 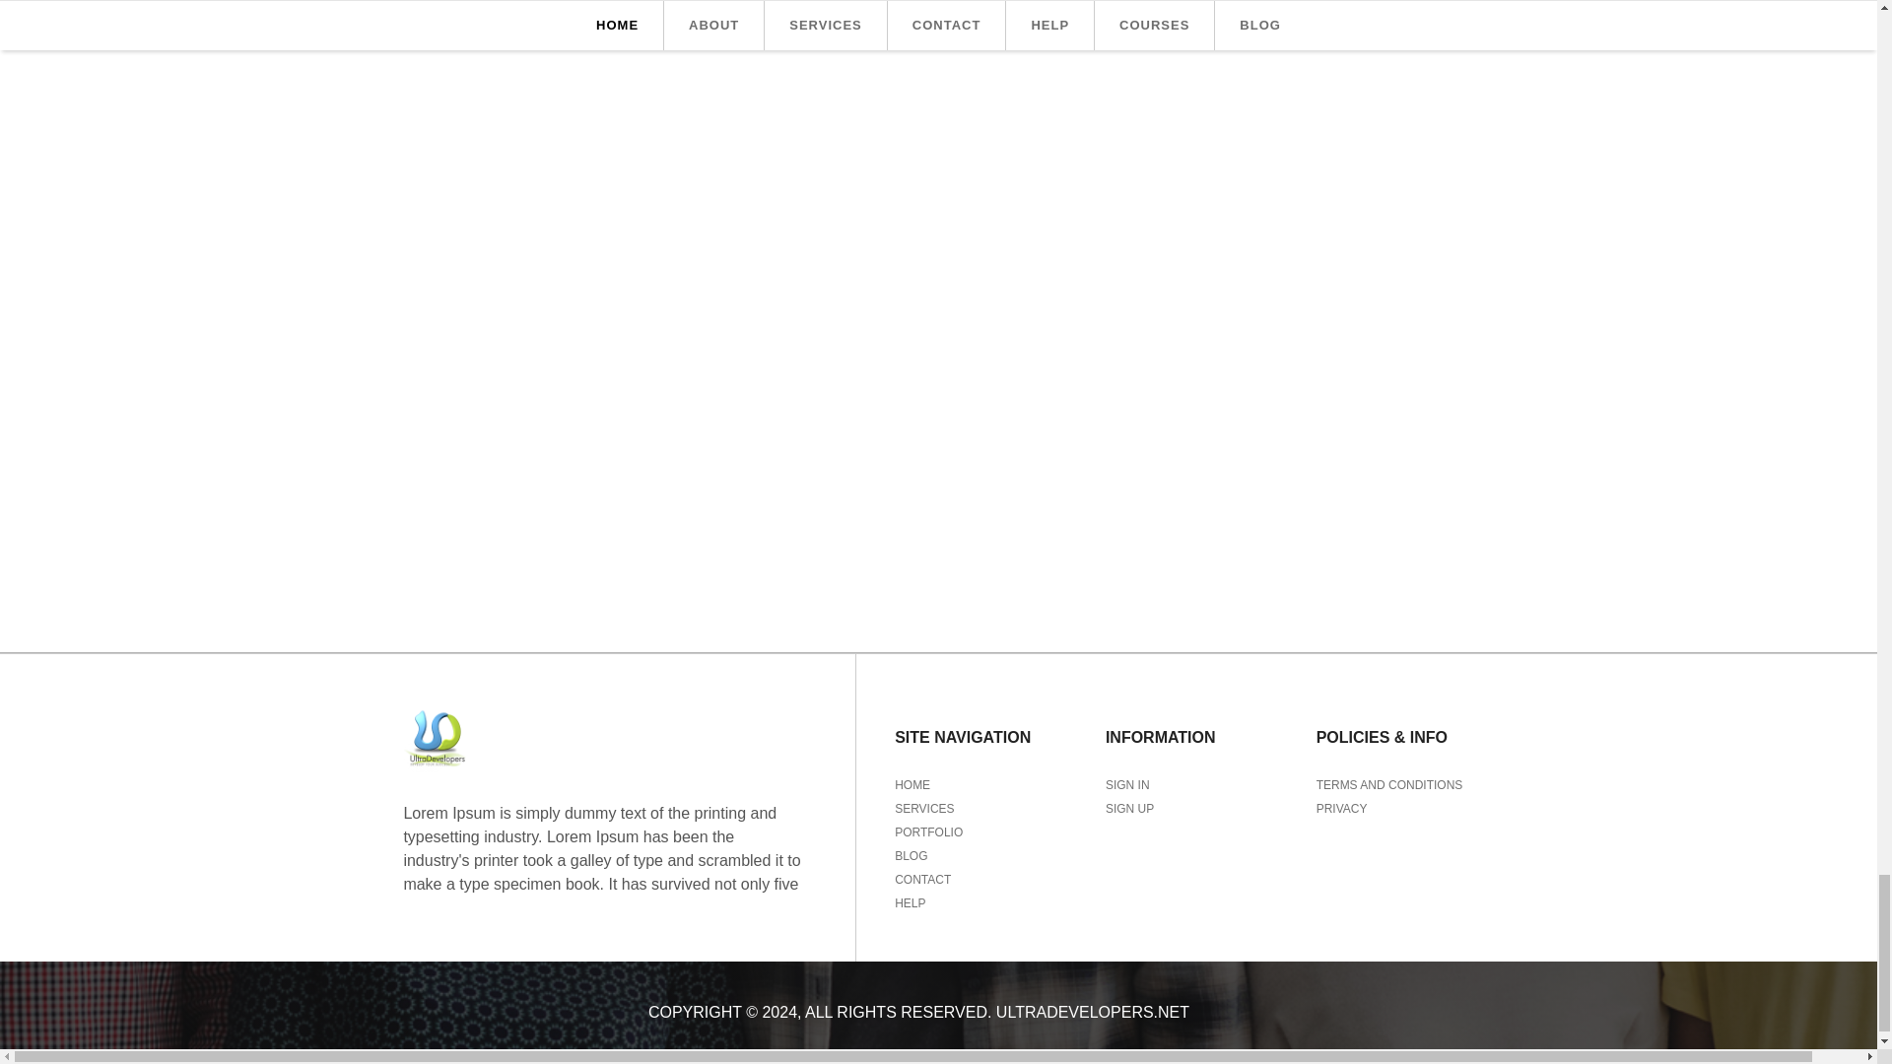 I want to click on SERVICES, so click(x=924, y=809).